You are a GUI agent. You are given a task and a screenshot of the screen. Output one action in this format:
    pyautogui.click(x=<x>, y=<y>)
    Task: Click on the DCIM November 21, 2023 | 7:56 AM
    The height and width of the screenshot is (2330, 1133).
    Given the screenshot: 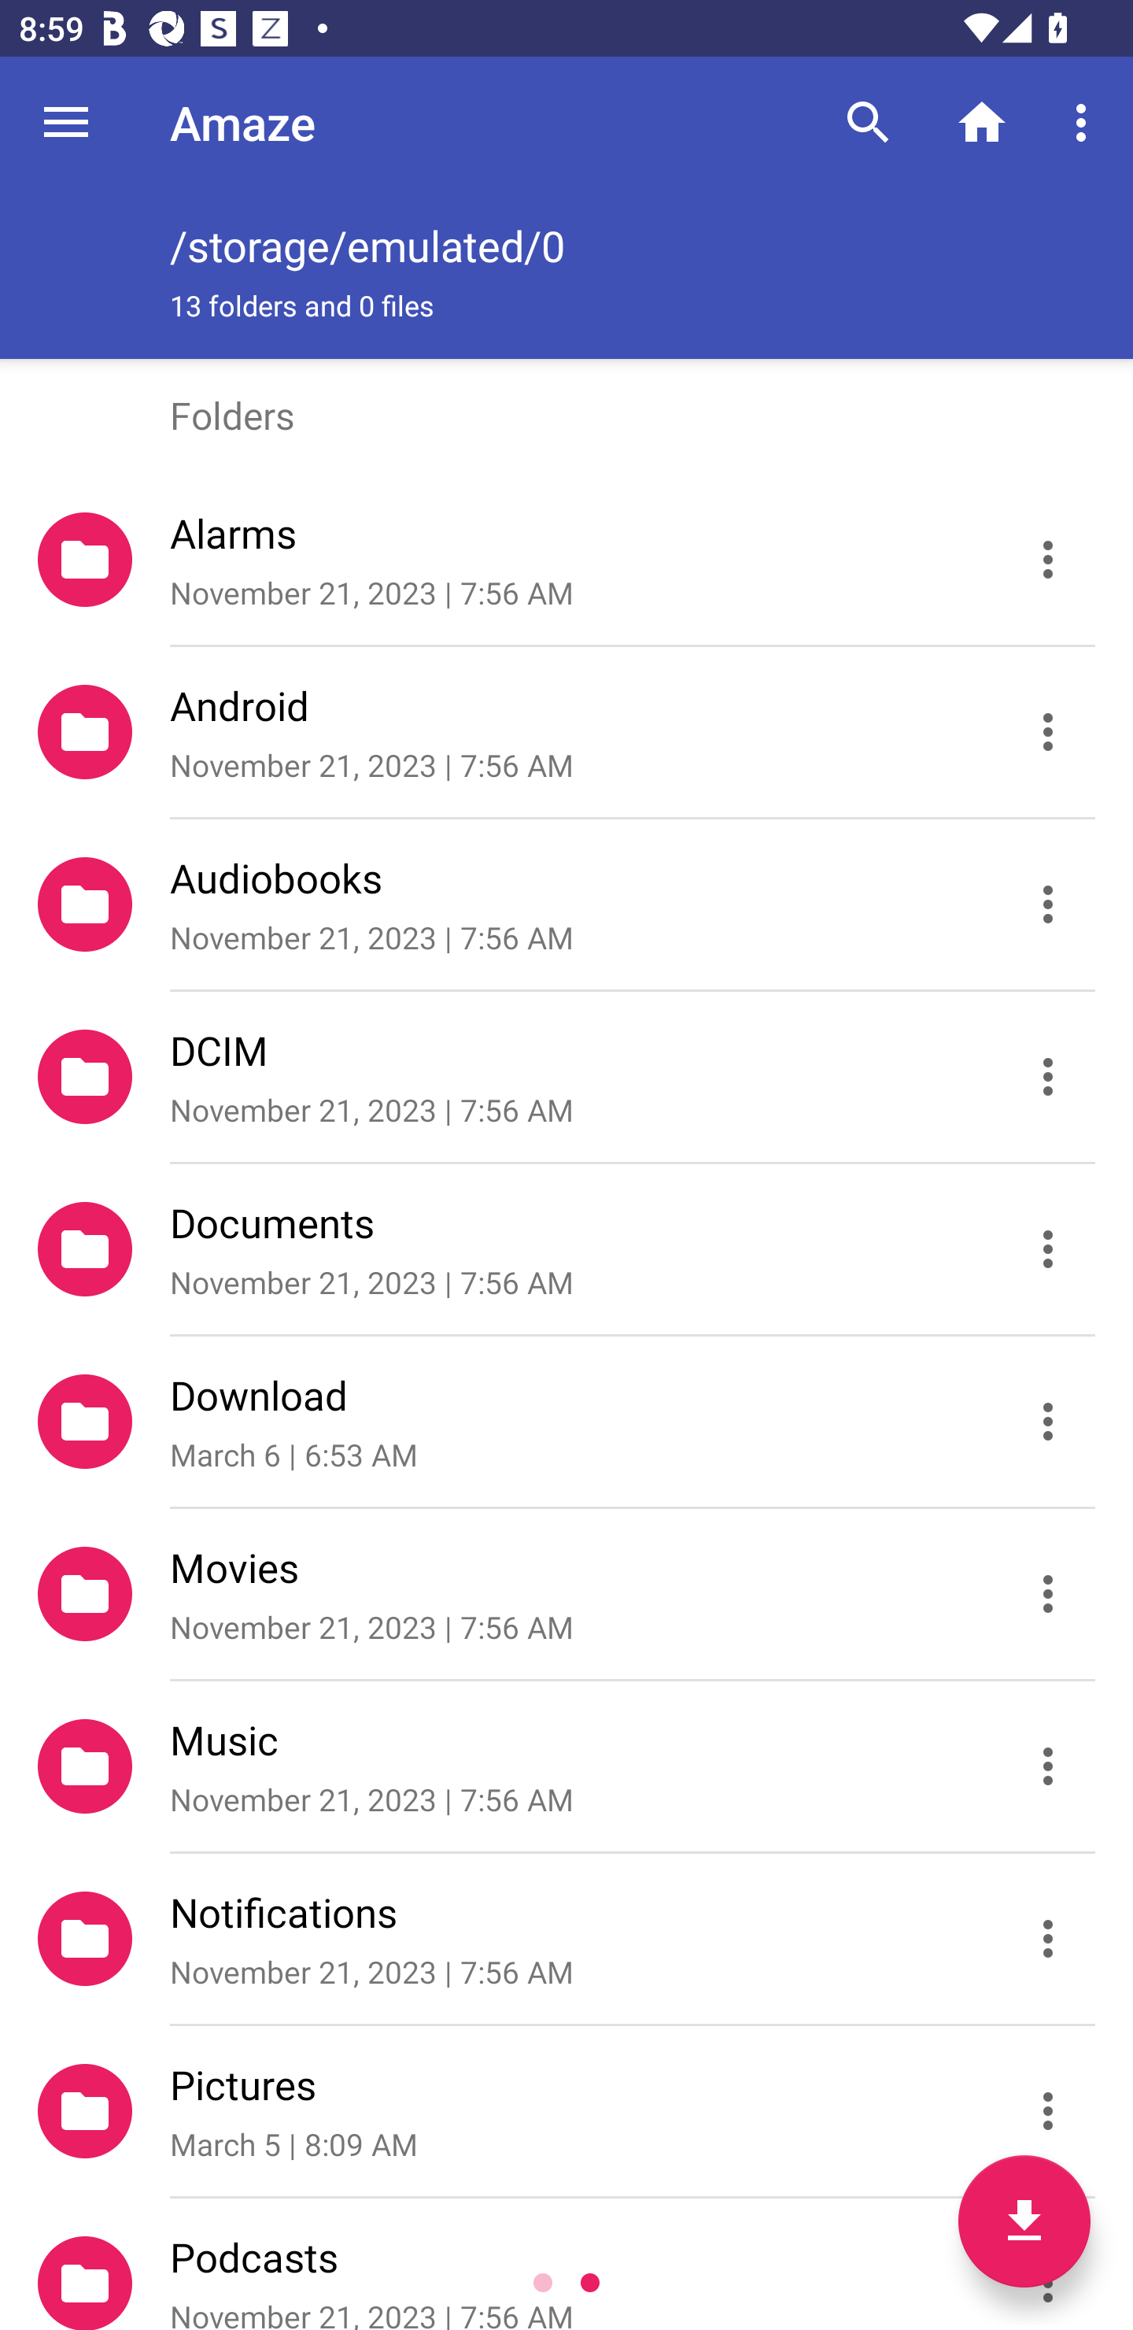 What is the action you would take?
    pyautogui.click(x=566, y=1077)
    